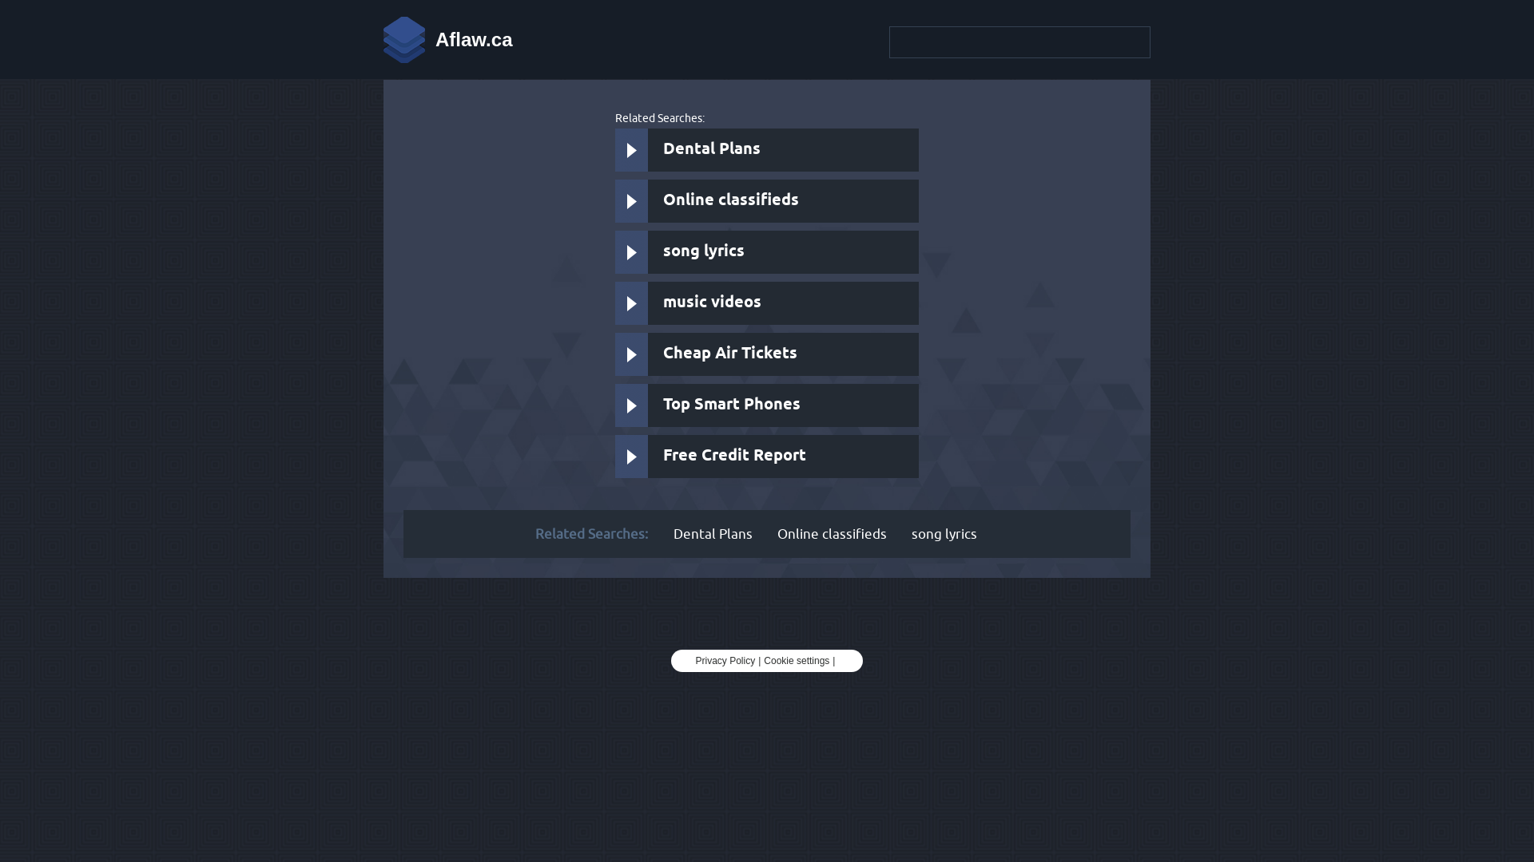  Describe the element at coordinates (767, 201) in the screenshot. I see `Online classifieds` at that location.